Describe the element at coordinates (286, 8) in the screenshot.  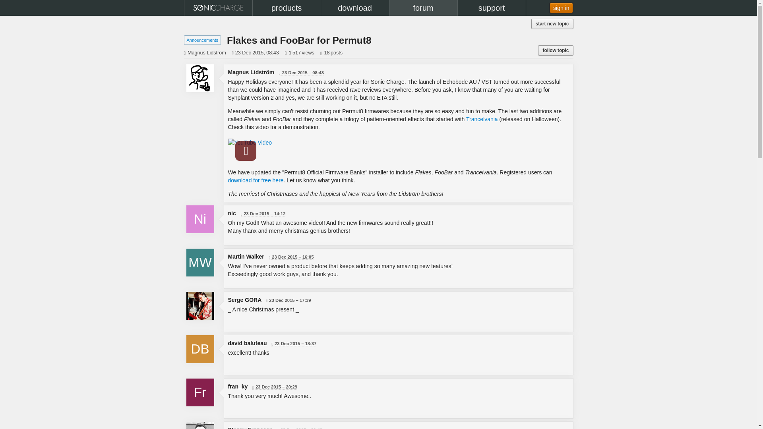
I see `products` at that location.